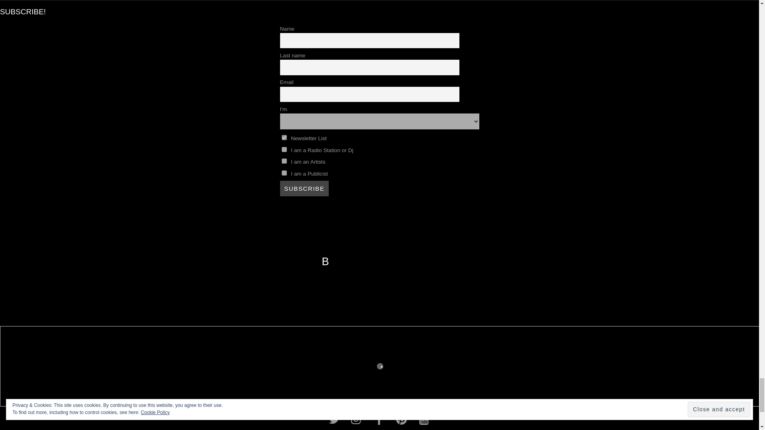  I want to click on Subscribe, so click(304, 188).